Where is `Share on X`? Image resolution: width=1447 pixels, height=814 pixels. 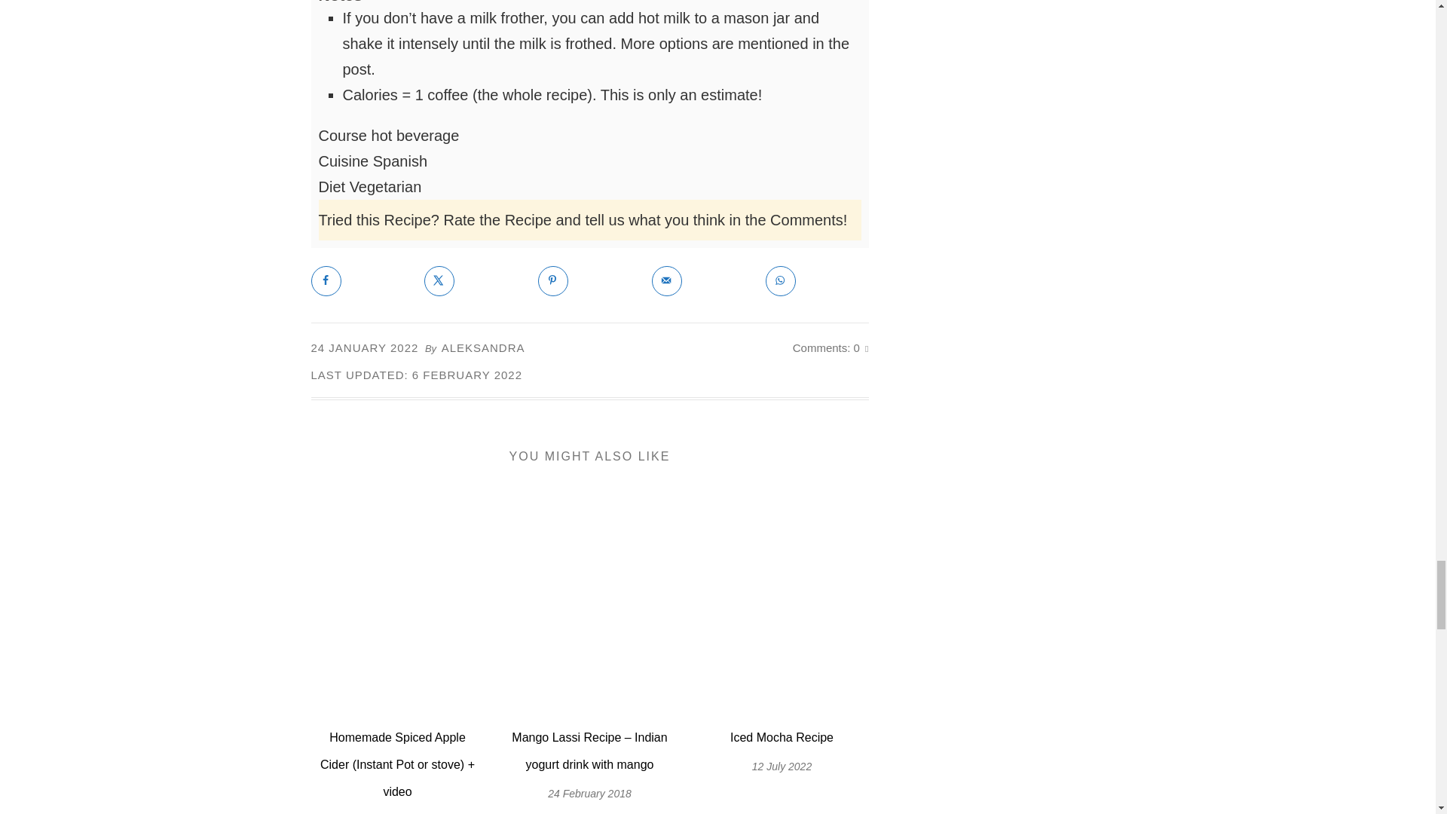 Share on X is located at coordinates (439, 281).